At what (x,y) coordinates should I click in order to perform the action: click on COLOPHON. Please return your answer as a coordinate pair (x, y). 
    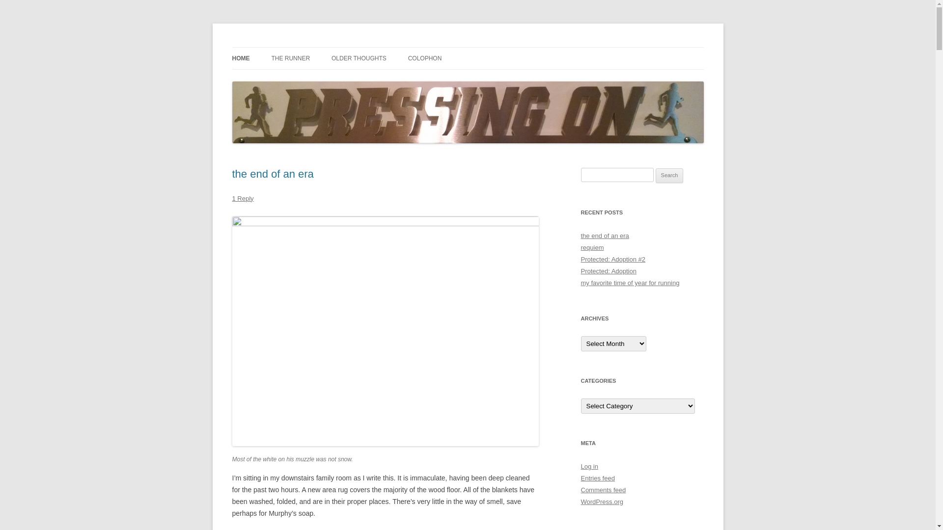
    Looking at the image, I should click on (425, 58).